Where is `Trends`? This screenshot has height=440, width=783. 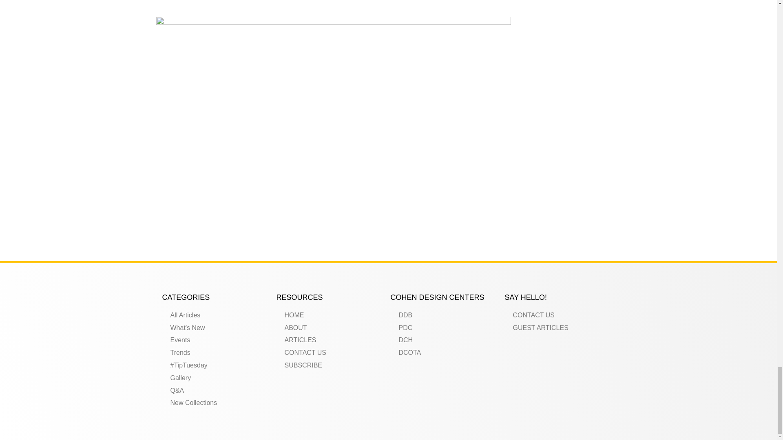 Trends is located at coordinates (217, 353).